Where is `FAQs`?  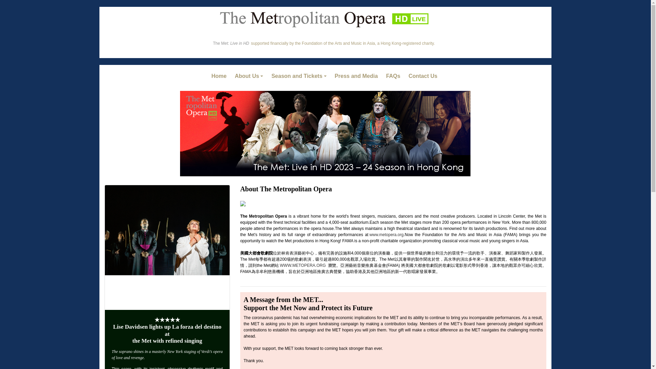 FAQs is located at coordinates (394, 76).